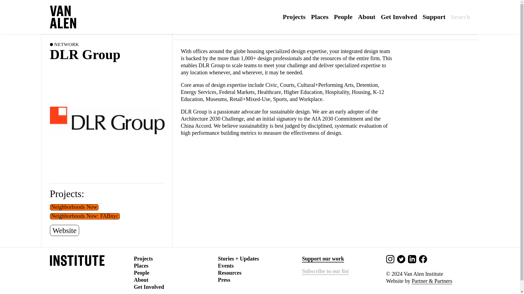 The image size is (524, 294). What do you see at coordinates (224, 280) in the screenshot?
I see `Press` at bounding box center [224, 280].